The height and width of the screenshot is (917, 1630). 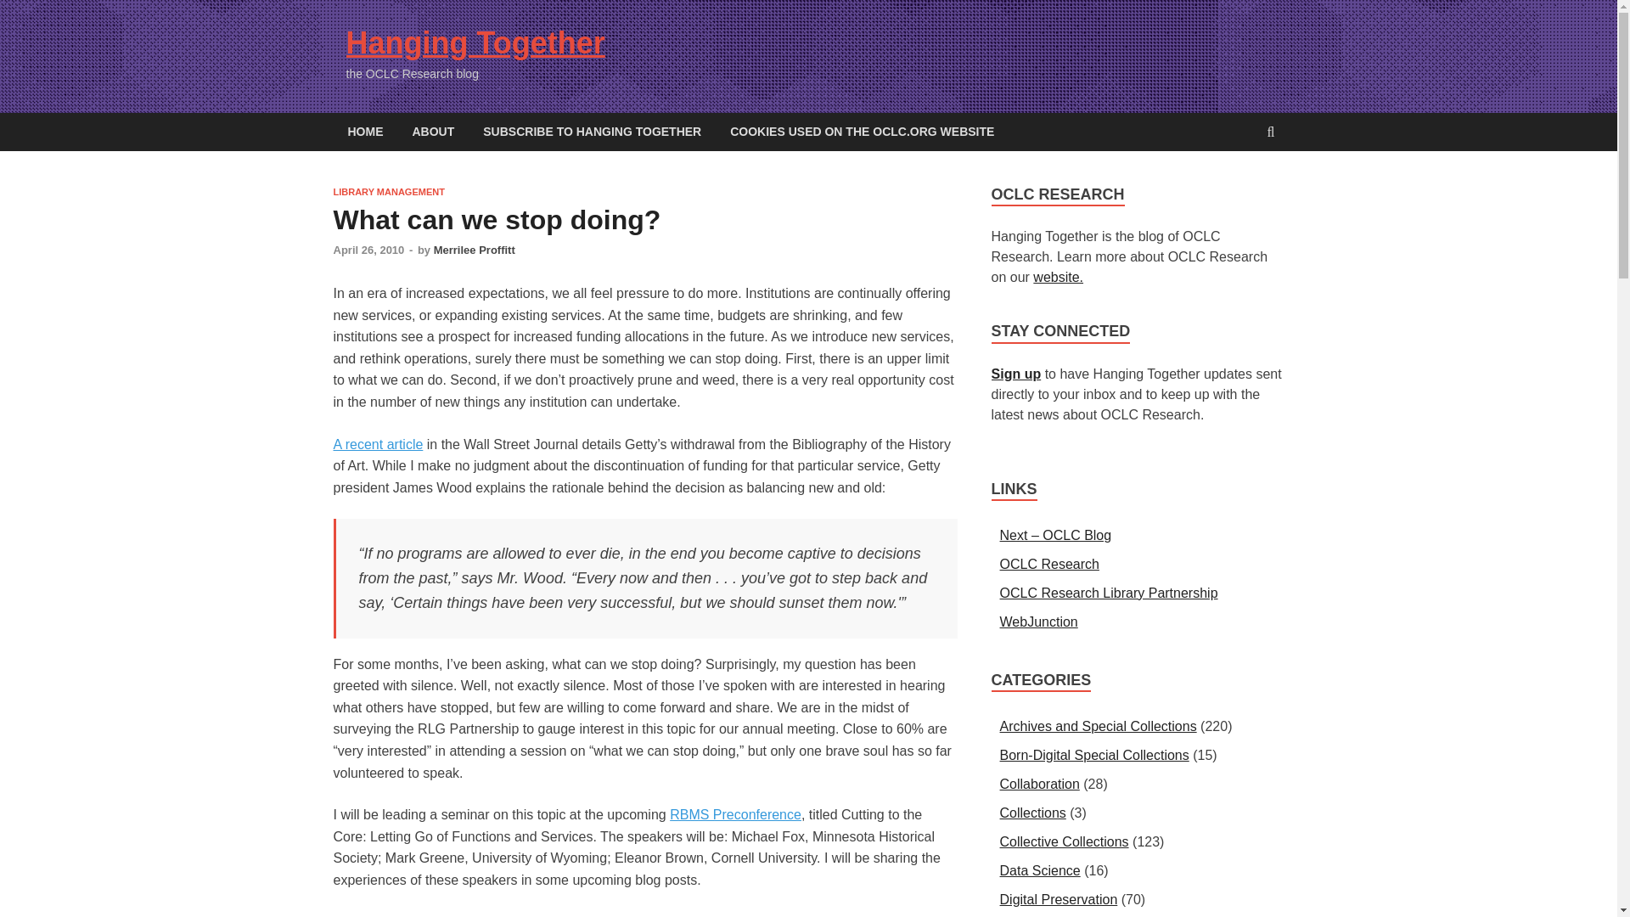 I want to click on ABOUT, so click(x=433, y=132).